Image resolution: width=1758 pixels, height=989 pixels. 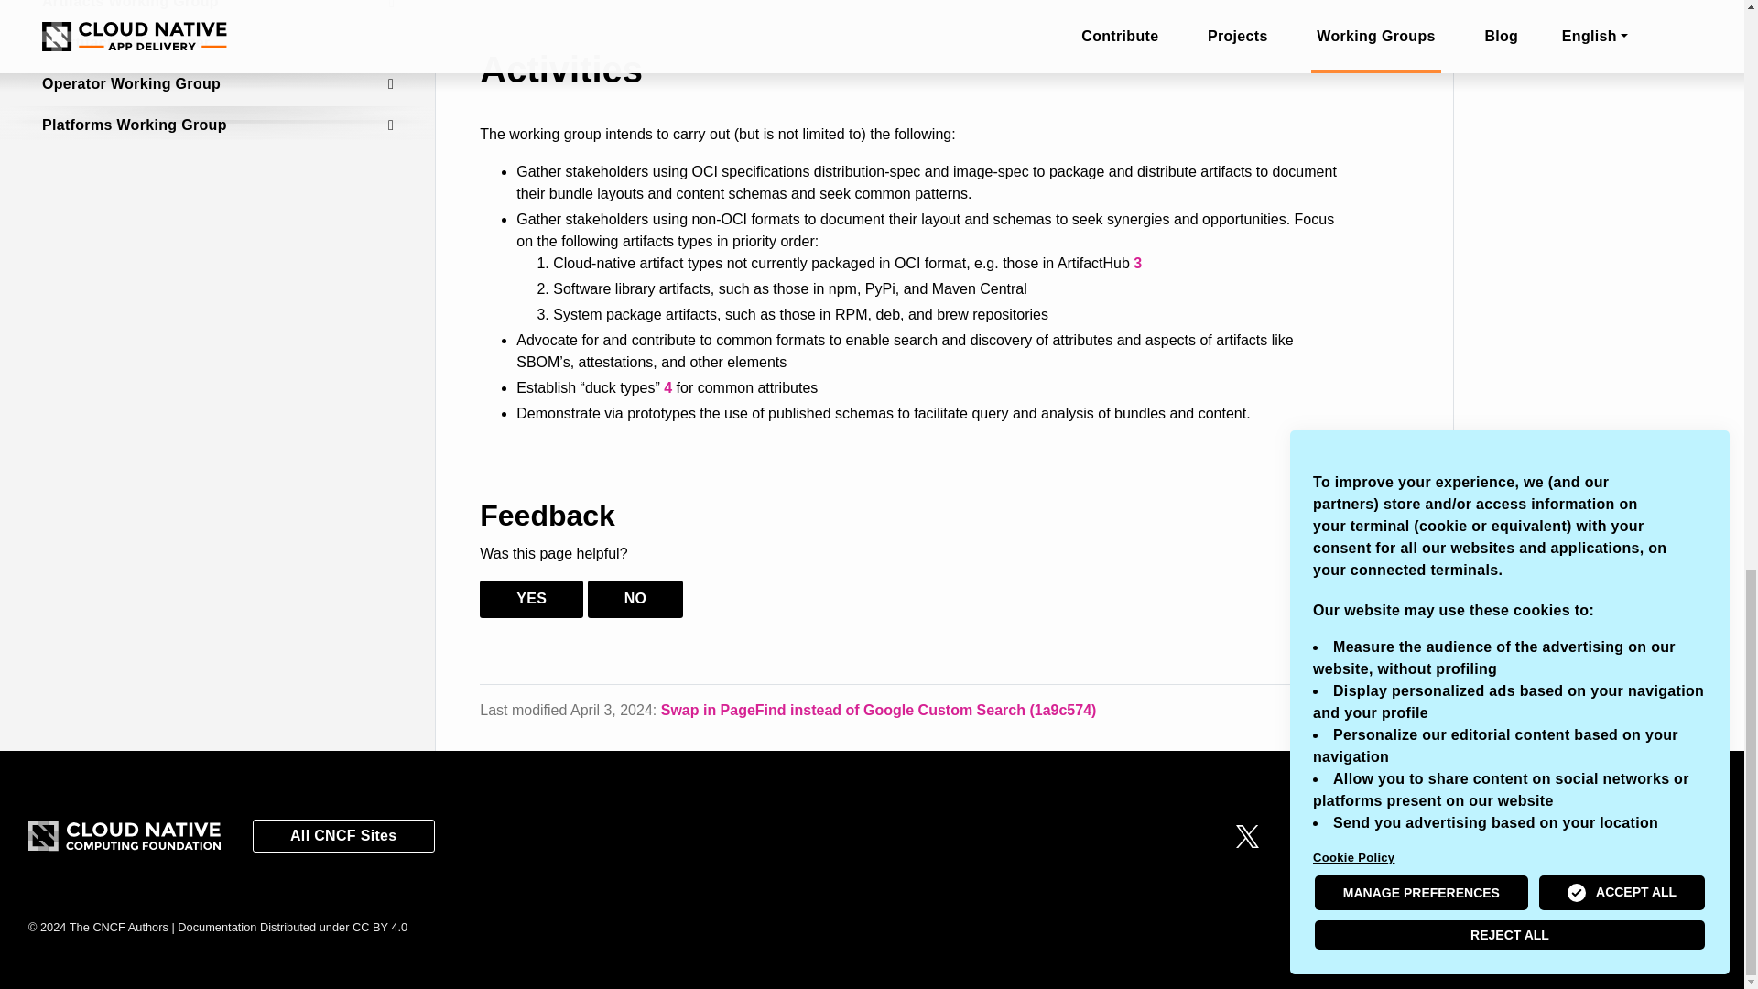 What do you see at coordinates (1688, 836) in the screenshot?
I see `Cloud Native Computing Foundation Slack` at bounding box center [1688, 836].